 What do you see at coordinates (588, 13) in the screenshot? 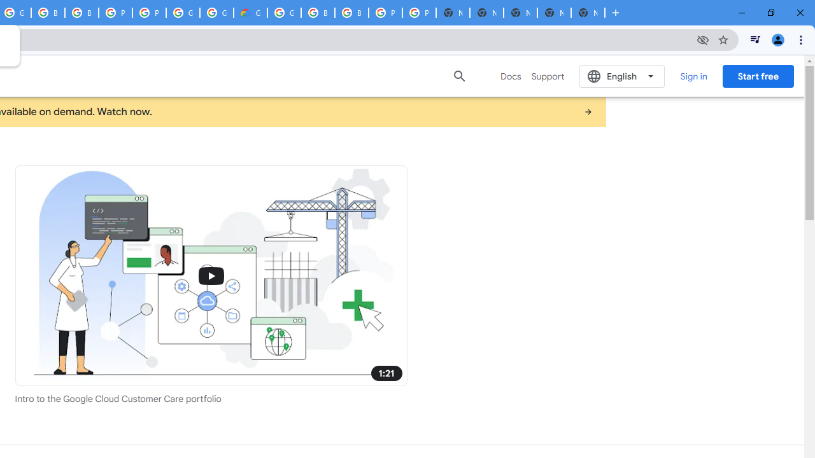
I see `New Tab` at bounding box center [588, 13].